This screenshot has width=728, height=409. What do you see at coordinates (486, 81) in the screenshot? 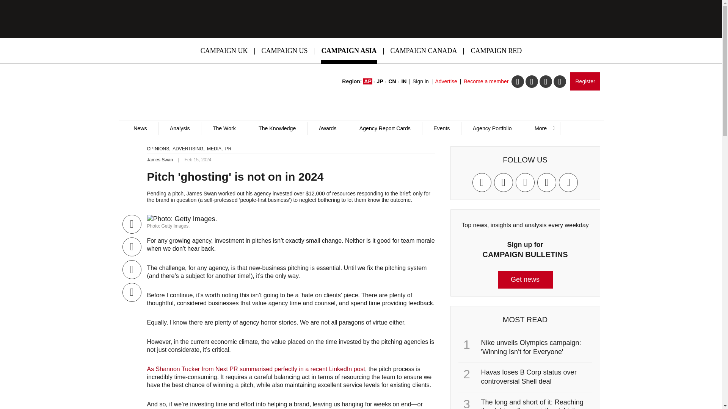
I see `Become a member` at bounding box center [486, 81].